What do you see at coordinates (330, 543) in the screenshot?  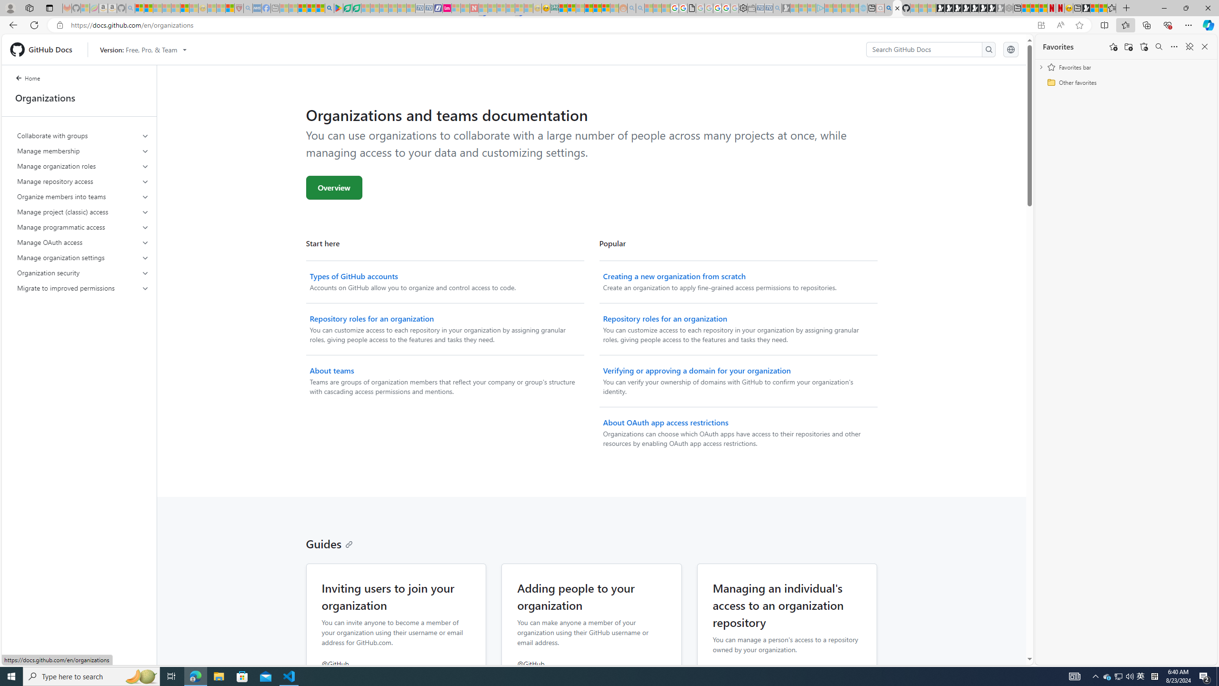 I see `Guides` at bounding box center [330, 543].